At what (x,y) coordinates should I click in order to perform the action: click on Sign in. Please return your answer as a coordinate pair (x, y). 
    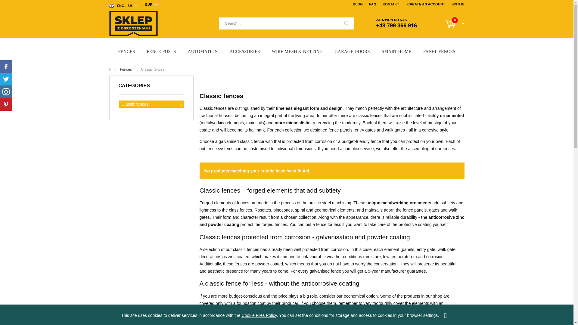
    Looking at the image, I should click on (458, 4).